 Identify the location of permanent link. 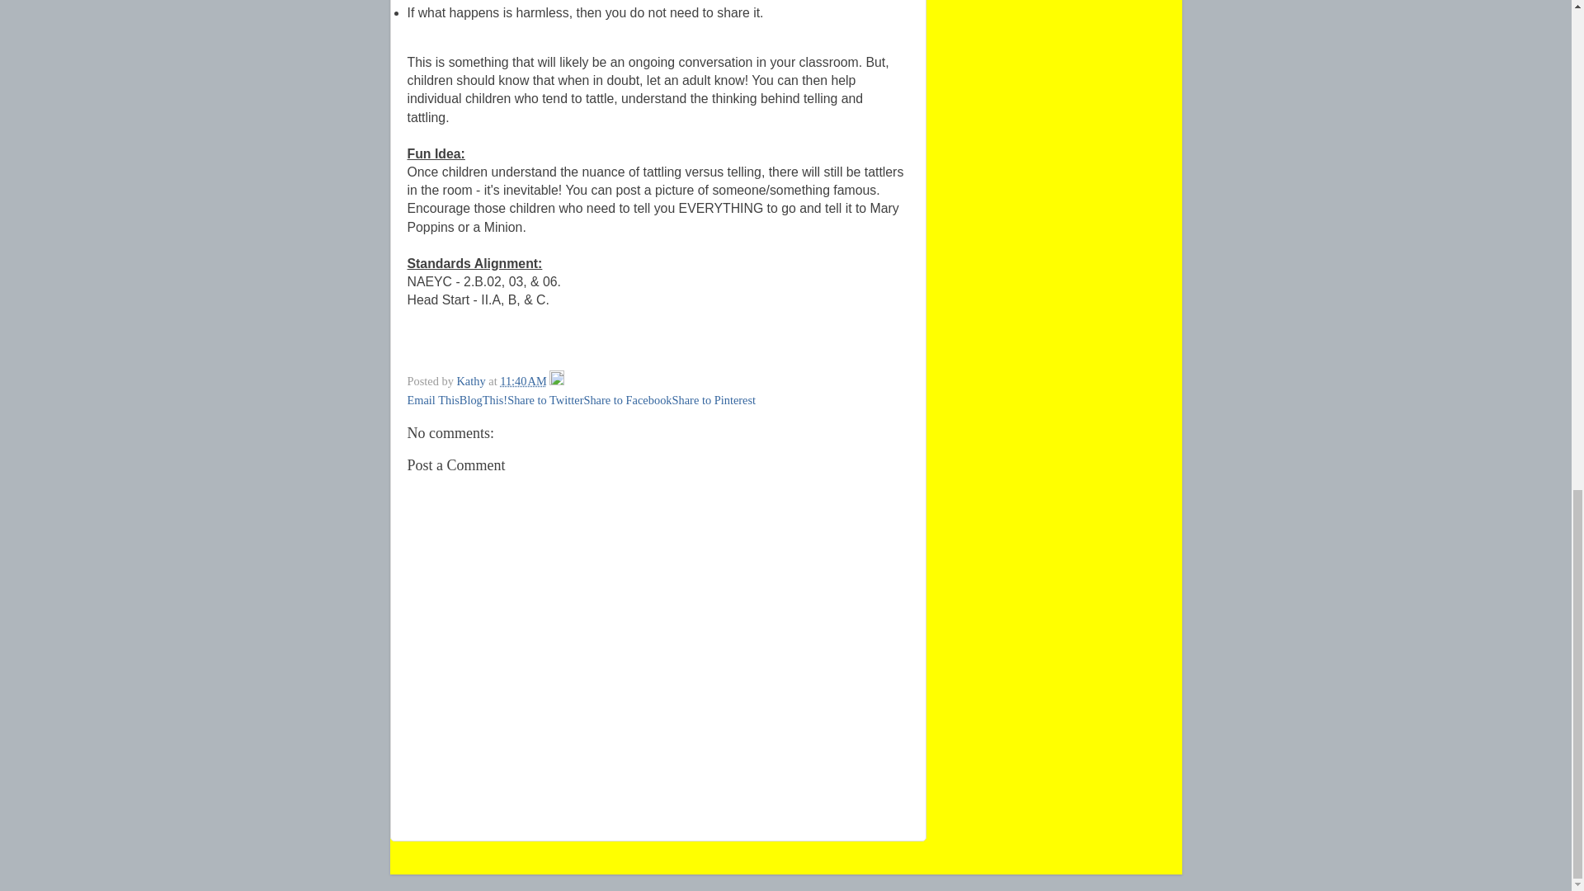
(523, 380).